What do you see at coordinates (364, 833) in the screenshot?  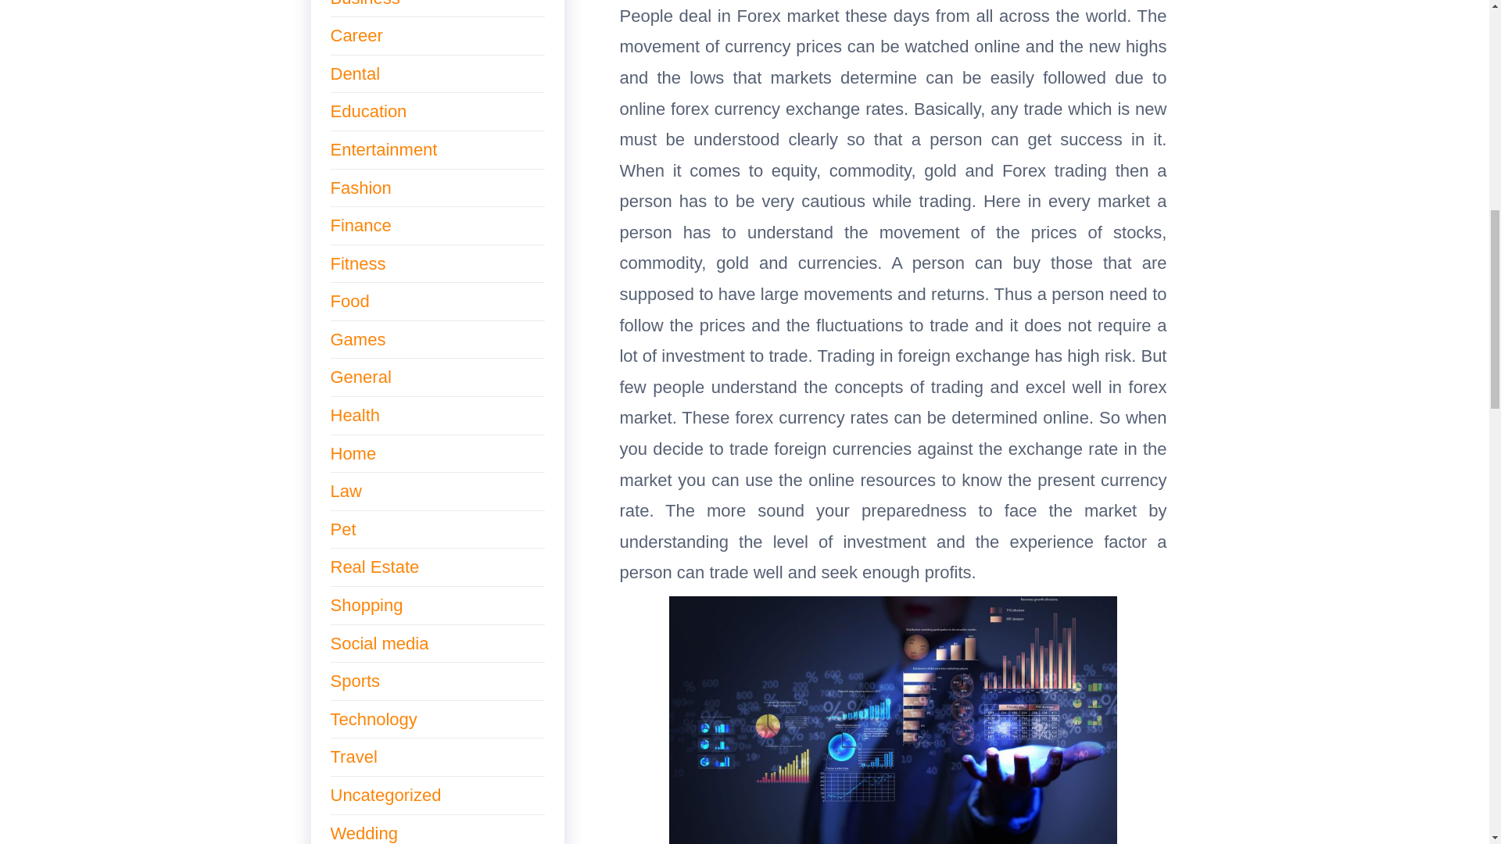 I see `Wedding` at bounding box center [364, 833].